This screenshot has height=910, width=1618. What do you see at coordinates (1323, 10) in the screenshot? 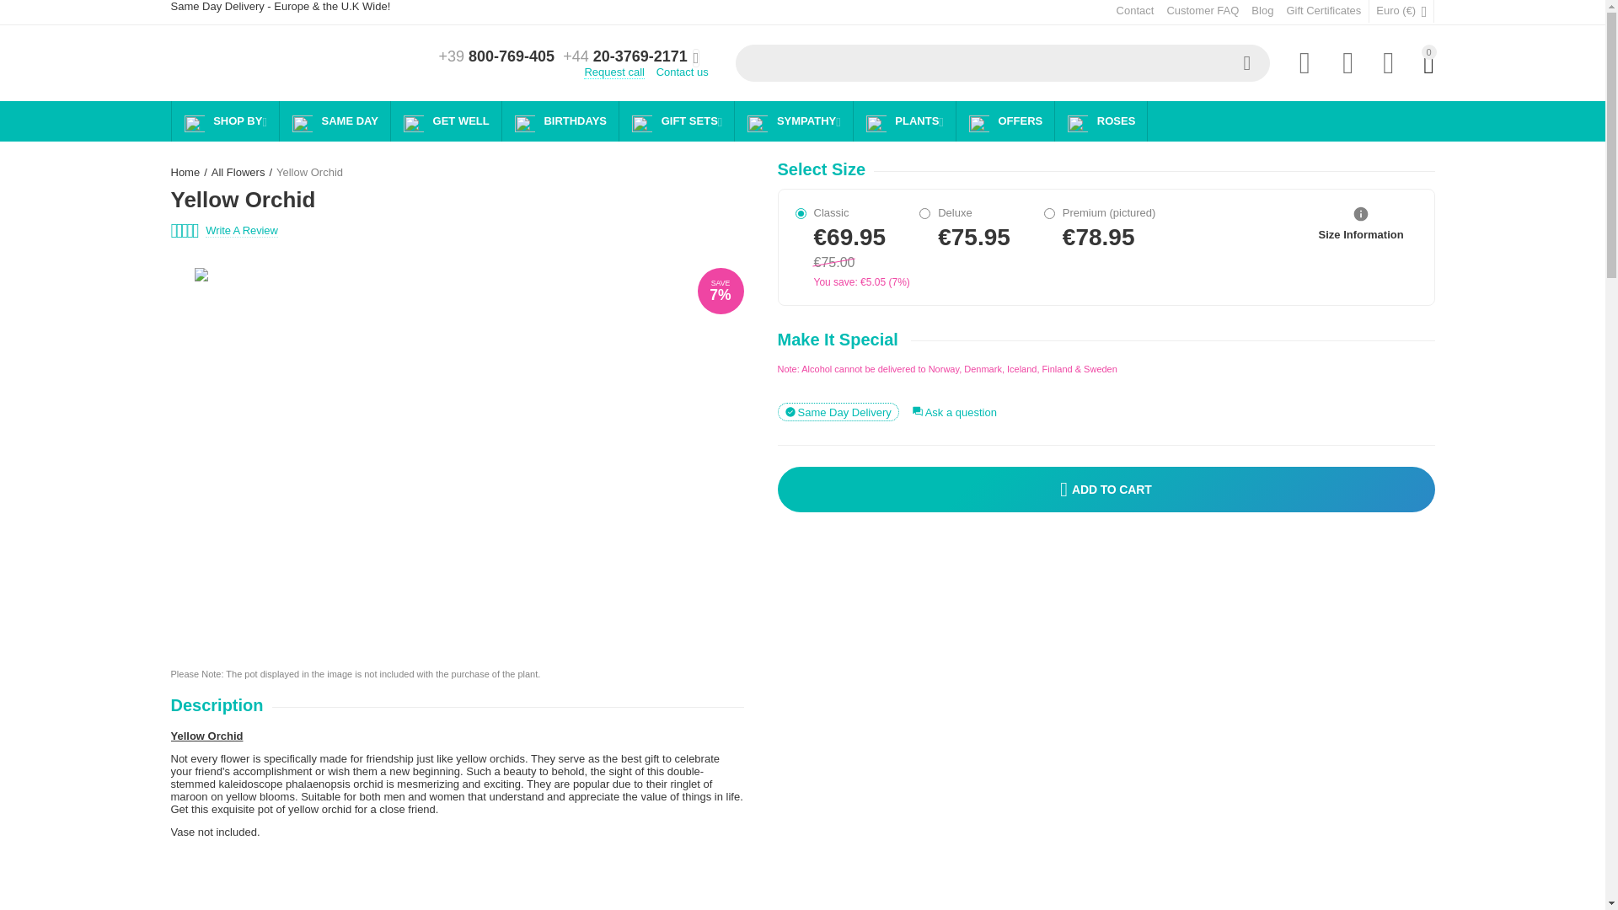
I see `Gift Certificates` at bounding box center [1323, 10].